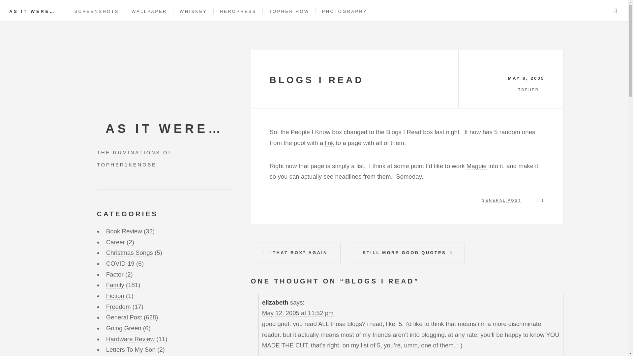 The width and height of the screenshot is (633, 356). What do you see at coordinates (540, 200) in the screenshot?
I see `1` at bounding box center [540, 200].